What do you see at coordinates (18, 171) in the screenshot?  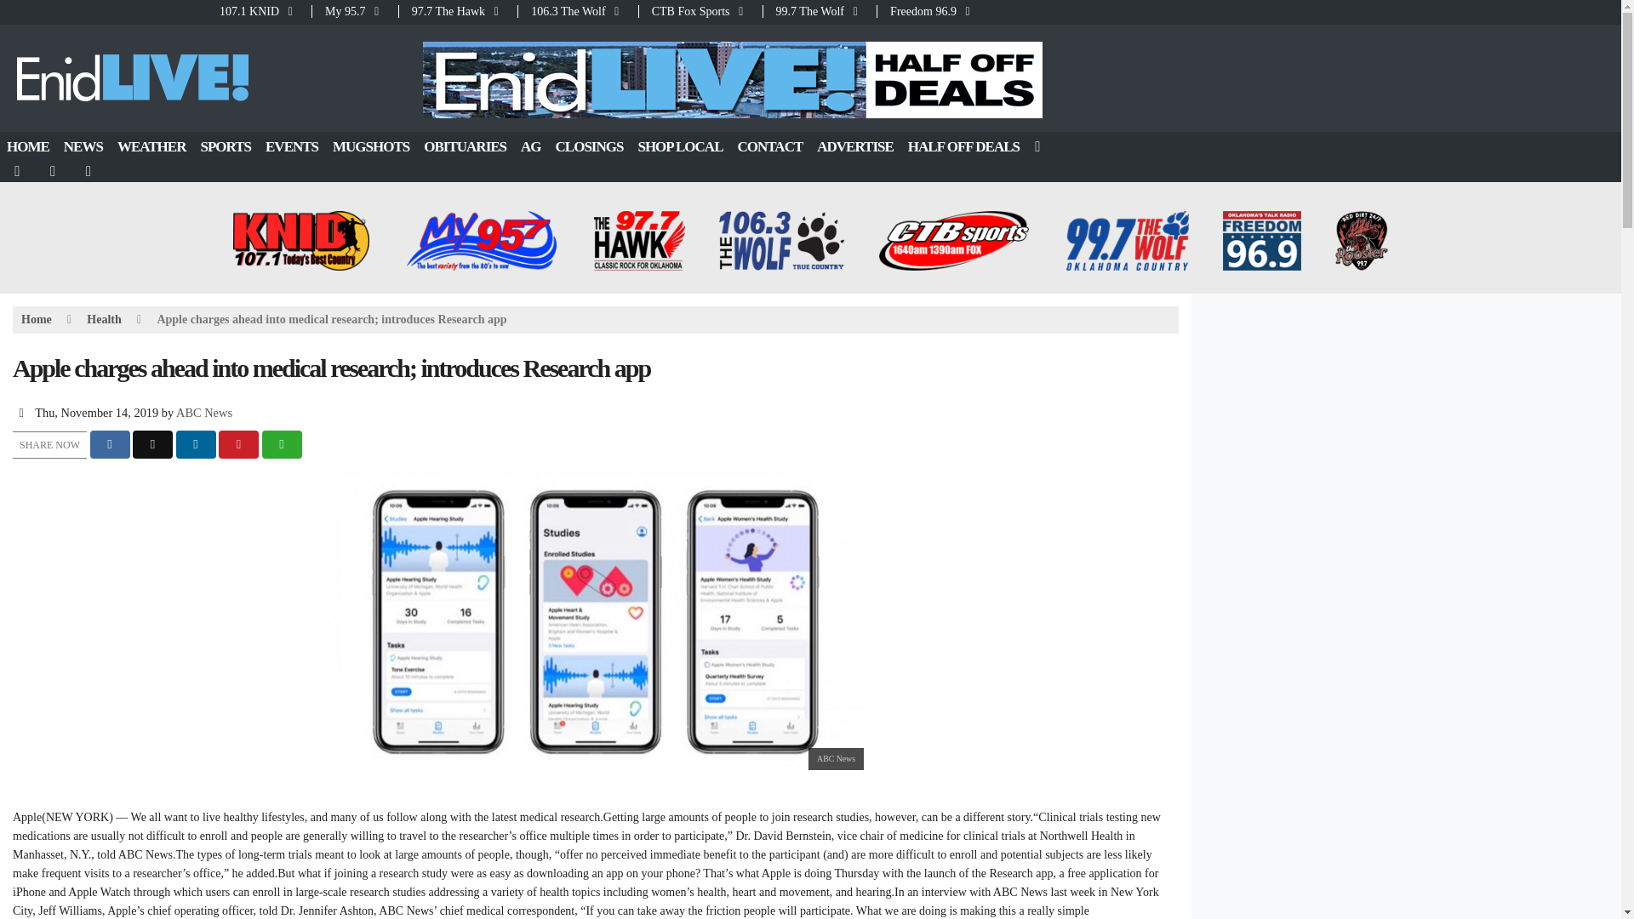 I see `Follow us on Facebook` at bounding box center [18, 171].